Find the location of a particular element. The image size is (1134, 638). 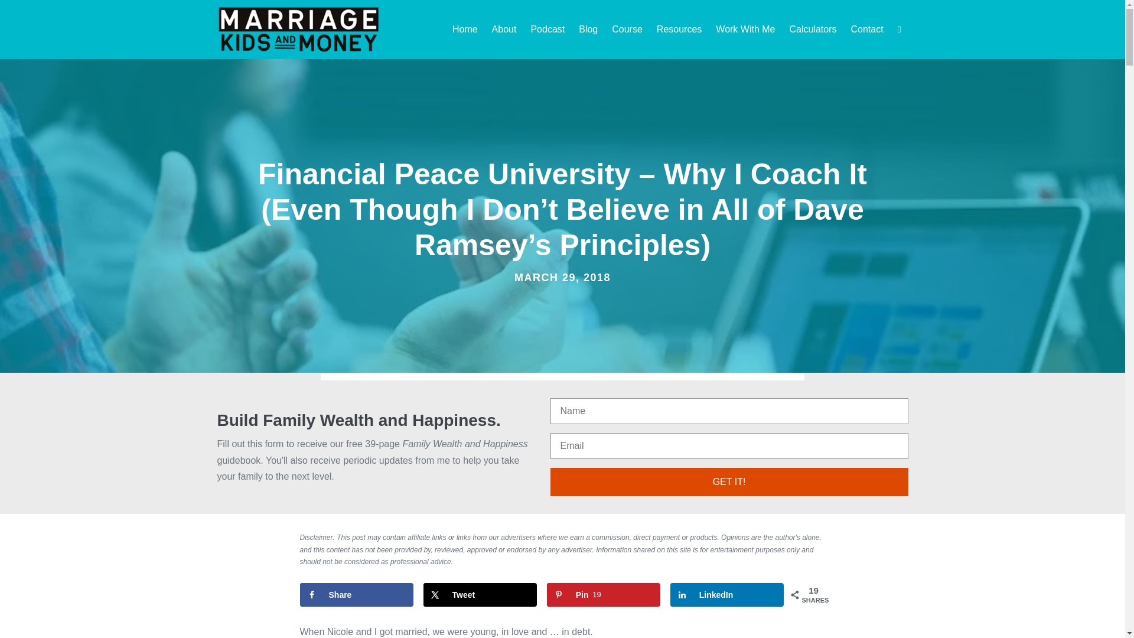

Calculators is located at coordinates (812, 30).